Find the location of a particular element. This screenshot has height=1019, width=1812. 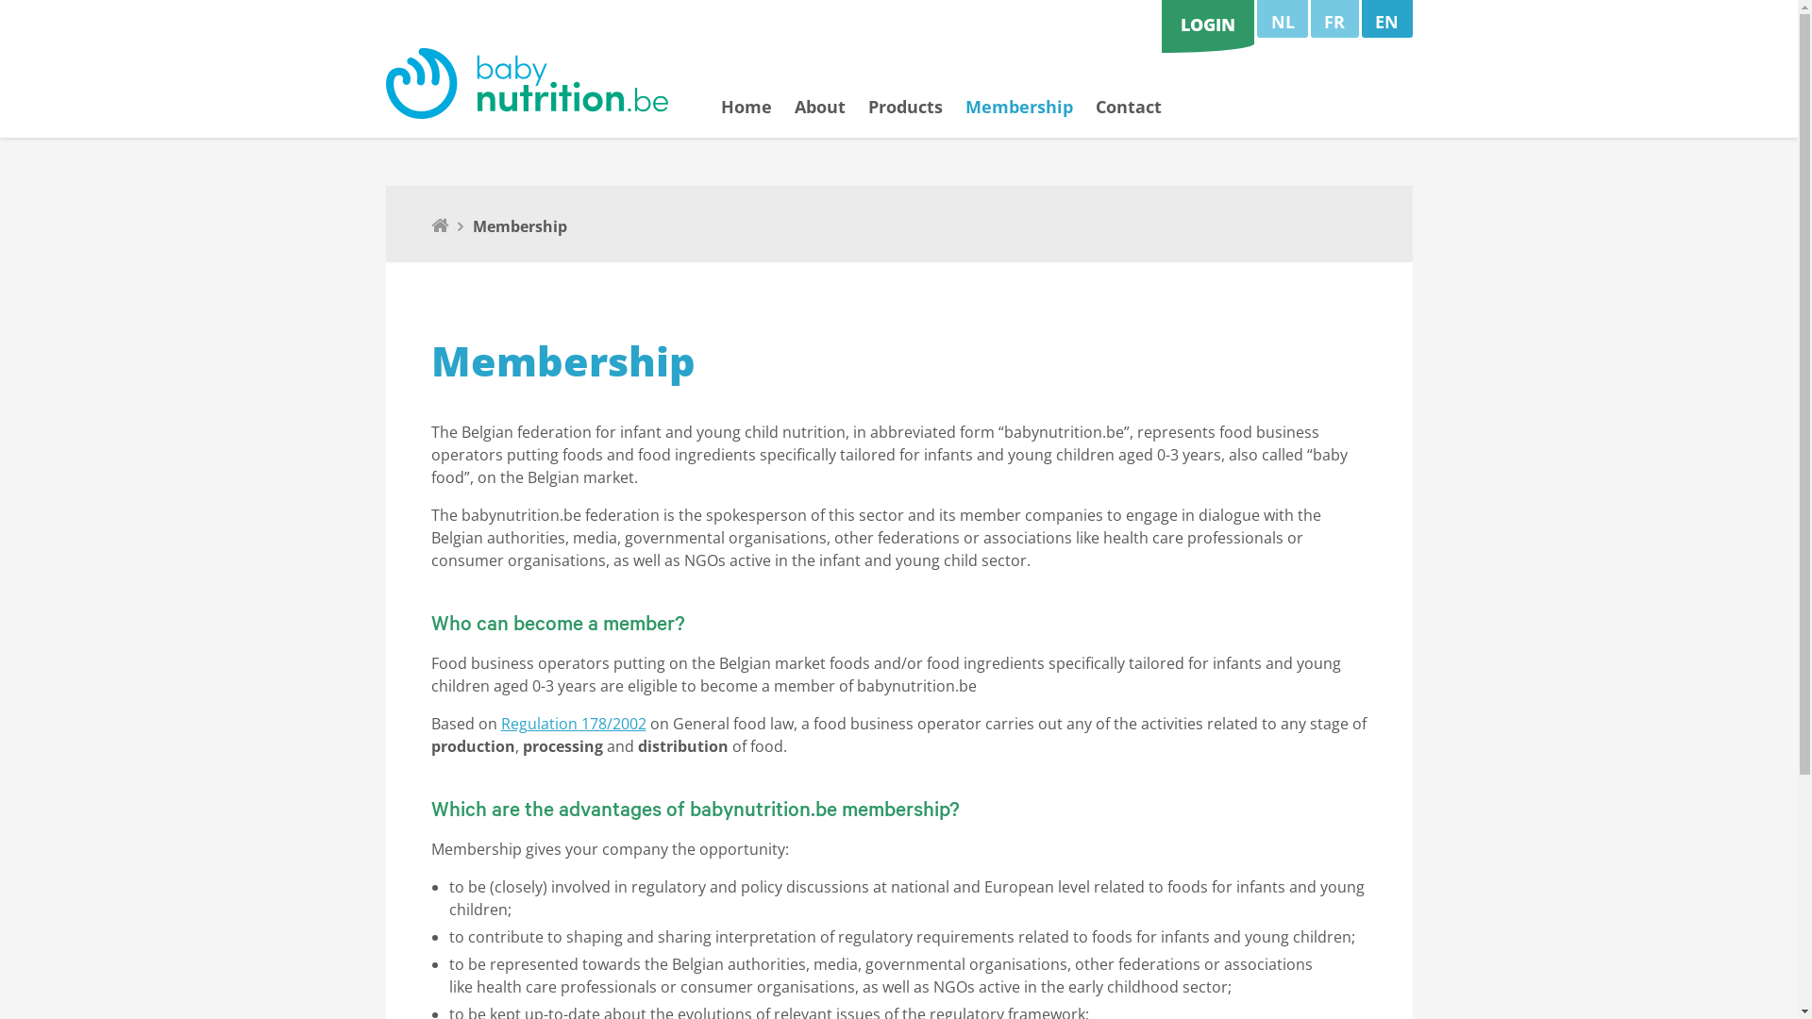

Belgian federation for infants and young child nutrition is located at coordinates (527, 83).